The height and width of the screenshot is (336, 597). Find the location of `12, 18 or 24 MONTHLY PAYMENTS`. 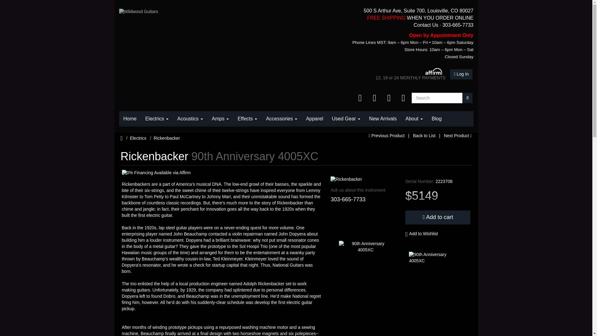

12, 18 or 24 MONTHLY PAYMENTS is located at coordinates (410, 74).